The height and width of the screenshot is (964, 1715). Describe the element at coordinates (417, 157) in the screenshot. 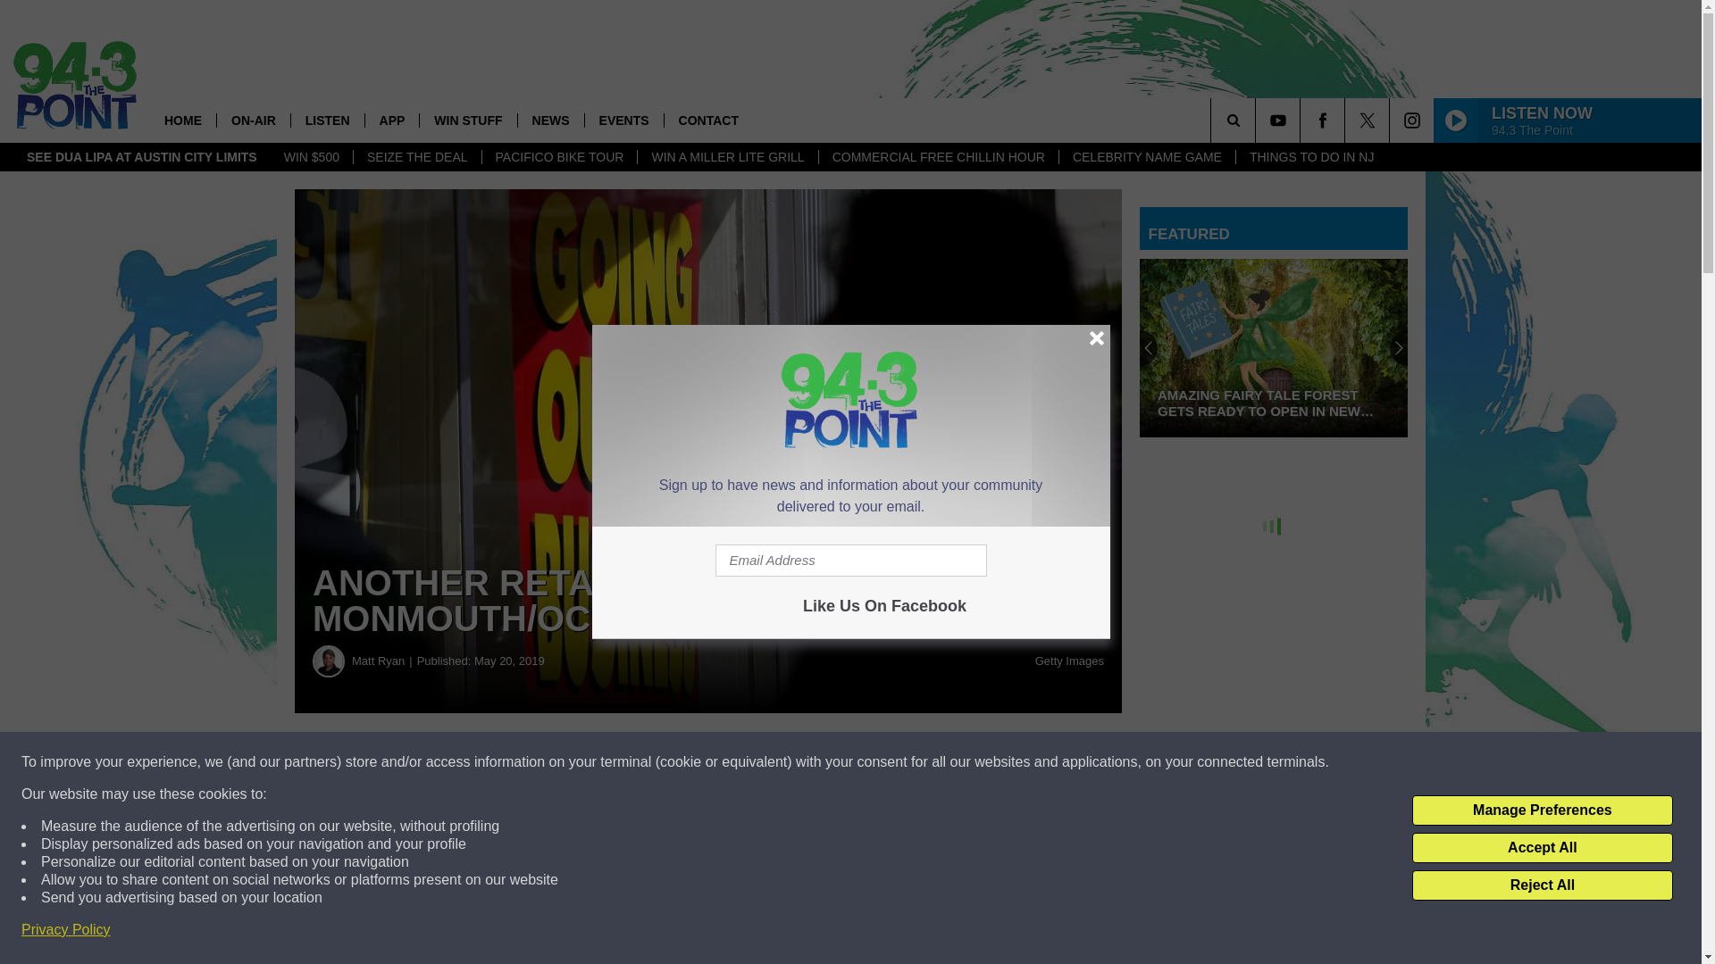

I see `SEIZE THE DEAL` at that location.